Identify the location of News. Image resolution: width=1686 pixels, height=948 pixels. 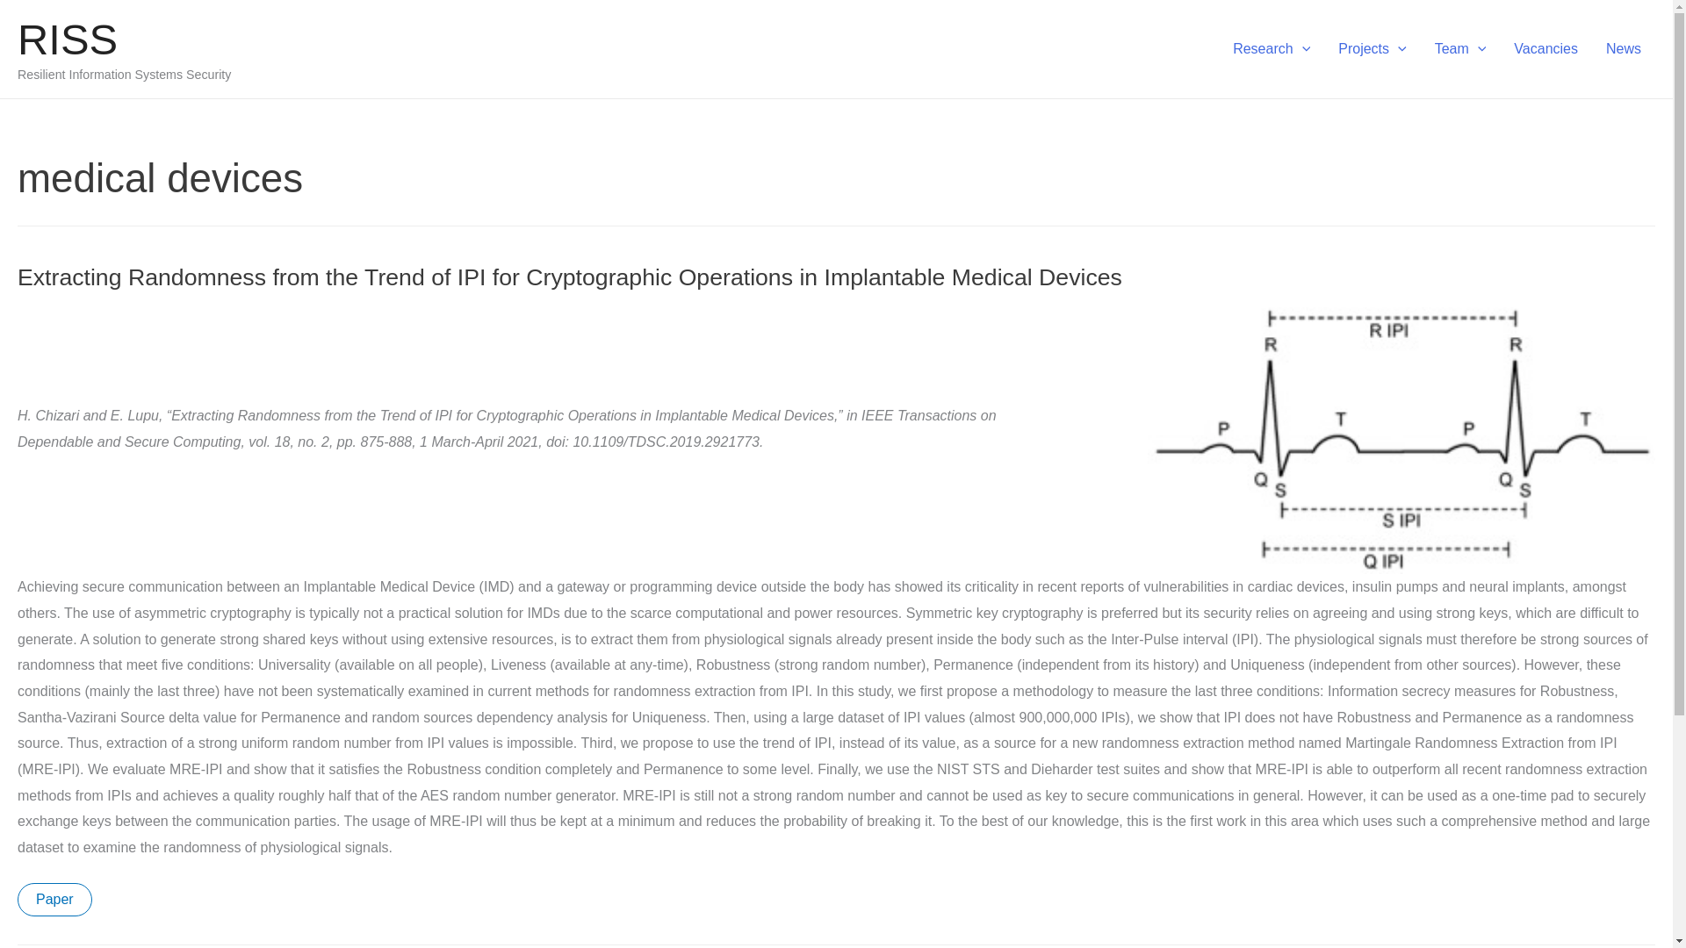
(1623, 48).